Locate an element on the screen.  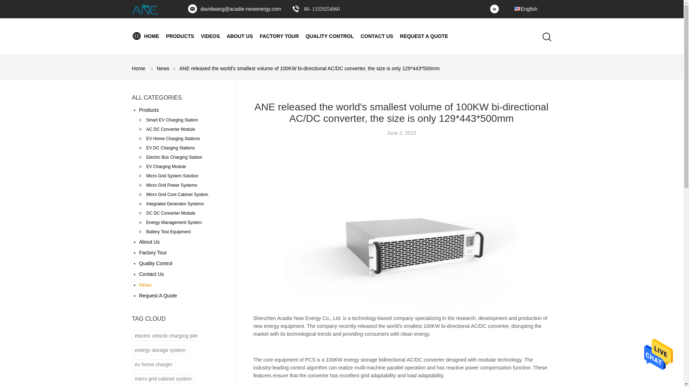
Electric Bus Charging Station is located at coordinates (174, 157).